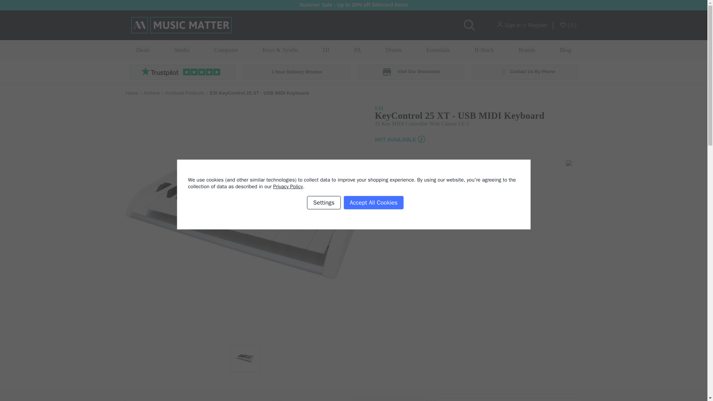  Describe the element at coordinates (143, 50) in the screenshot. I see `Deals` at that location.